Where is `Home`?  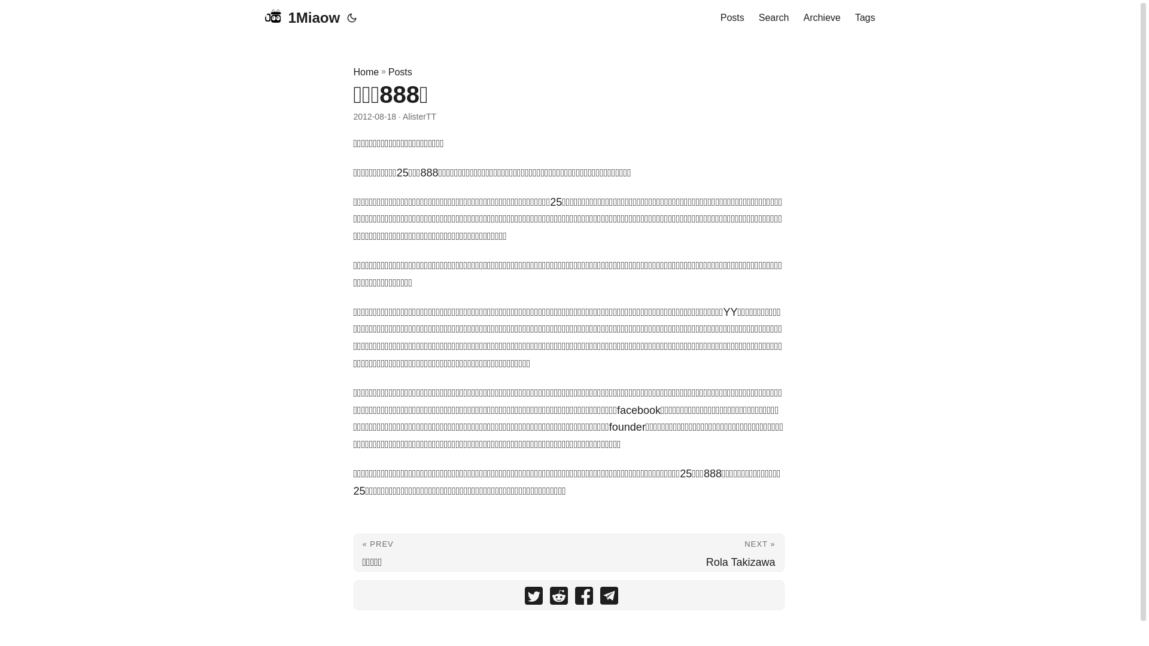 Home is located at coordinates (366, 72).